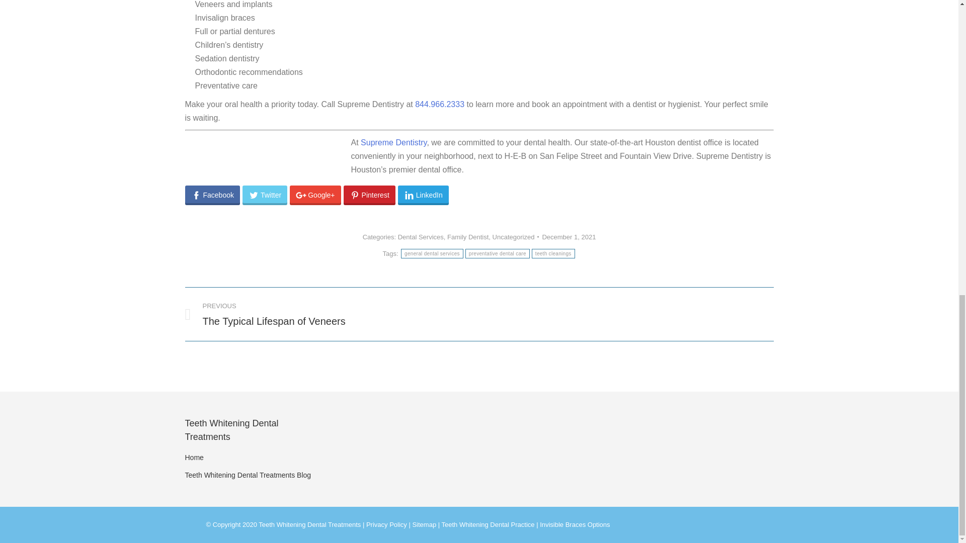  Describe the element at coordinates (497, 253) in the screenshot. I see `teeth cleanings` at that location.